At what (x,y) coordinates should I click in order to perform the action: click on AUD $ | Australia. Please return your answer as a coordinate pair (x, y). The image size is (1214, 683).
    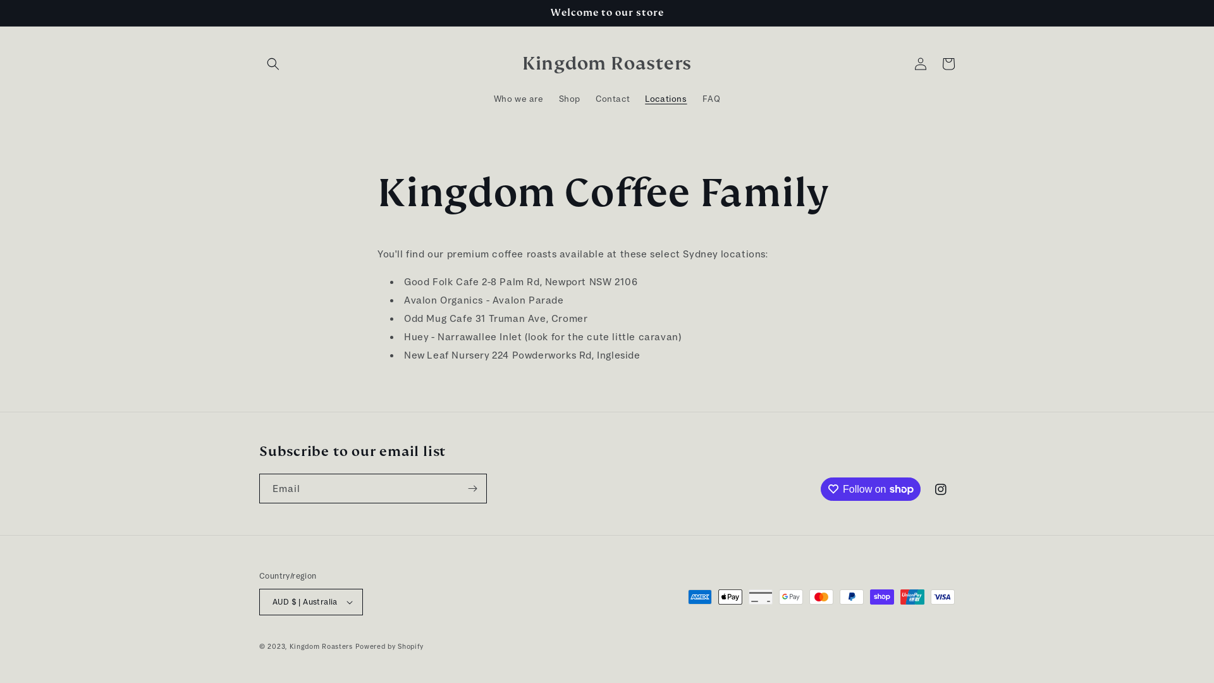
    Looking at the image, I should click on (311, 602).